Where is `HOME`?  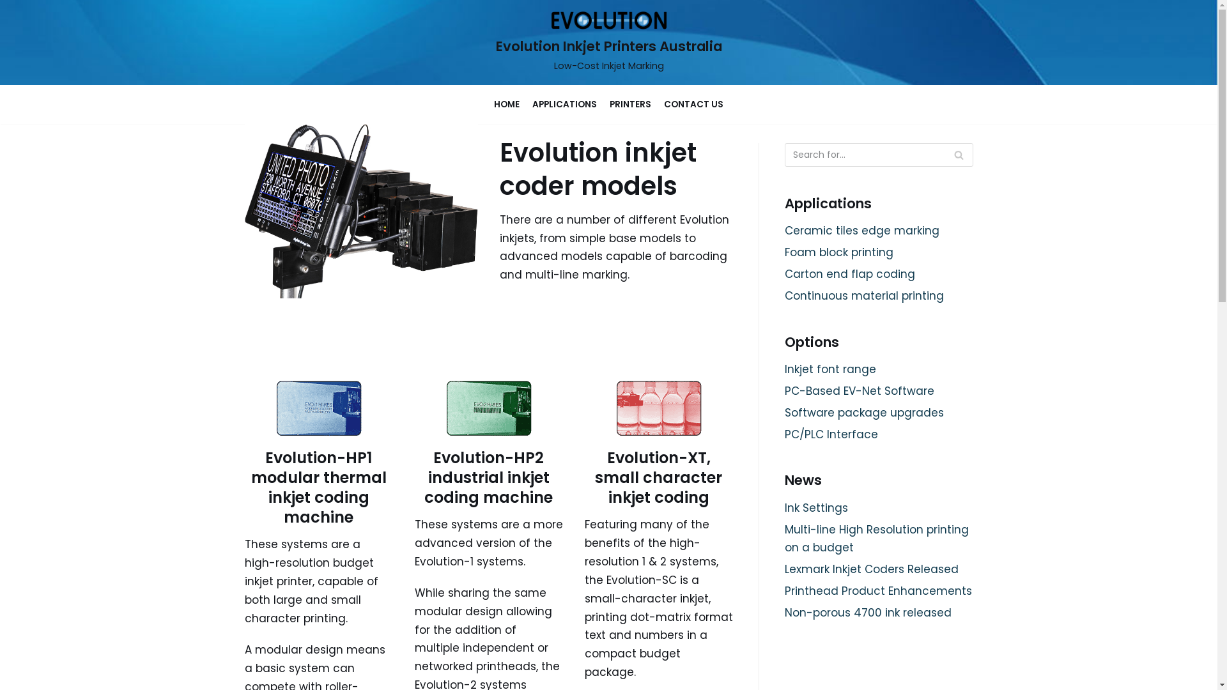 HOME is located at coordinates (507, 105).